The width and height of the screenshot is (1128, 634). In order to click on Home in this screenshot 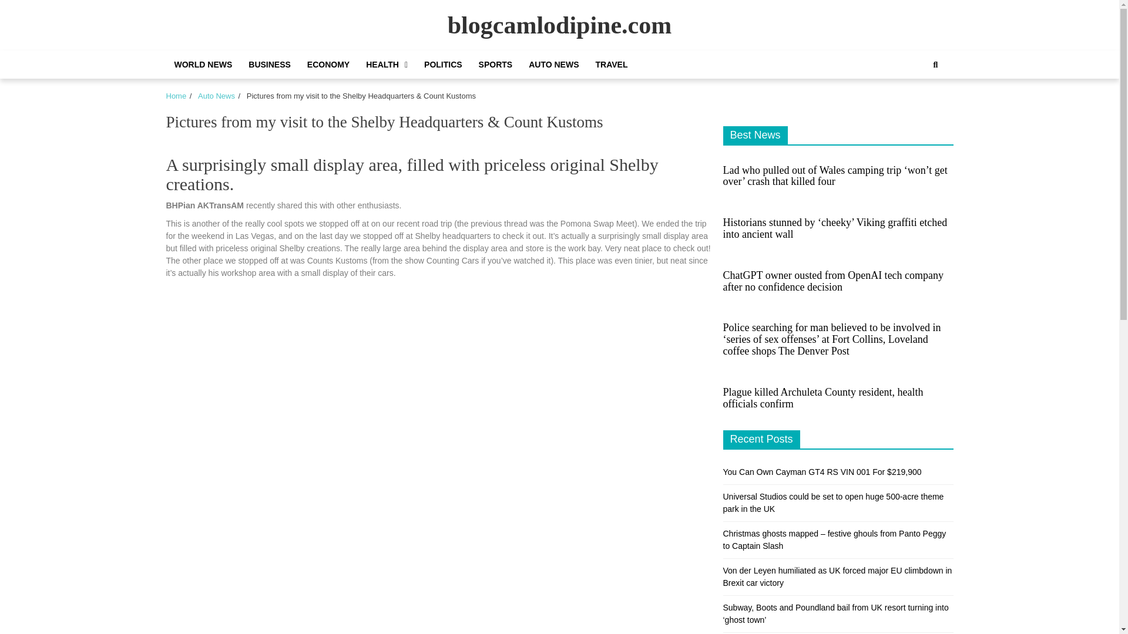, I will do `click(176, 95)`.